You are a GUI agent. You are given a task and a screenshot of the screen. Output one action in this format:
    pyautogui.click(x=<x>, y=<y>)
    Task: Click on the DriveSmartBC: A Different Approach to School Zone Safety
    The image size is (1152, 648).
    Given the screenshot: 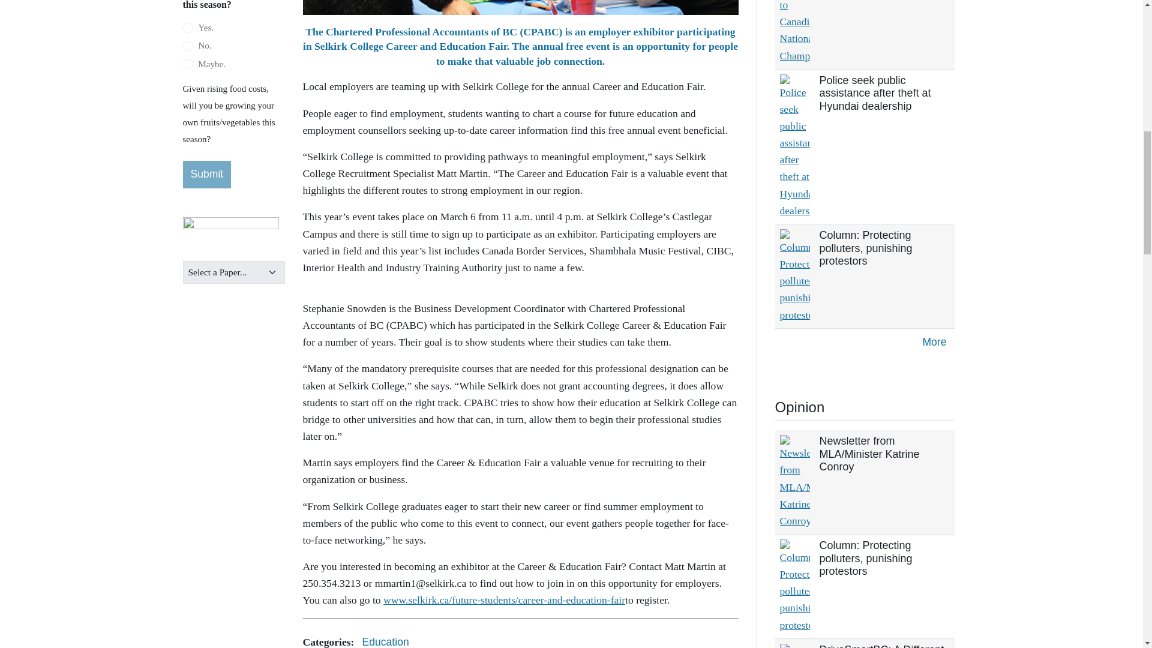 What is the action you would take?
    pyautogui.click(x=882, y=646)
    